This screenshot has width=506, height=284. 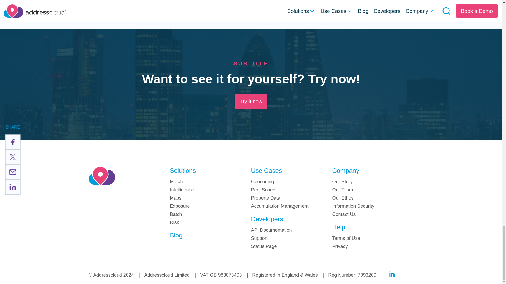 I want to click on Developers, so click(x=267, y=219).